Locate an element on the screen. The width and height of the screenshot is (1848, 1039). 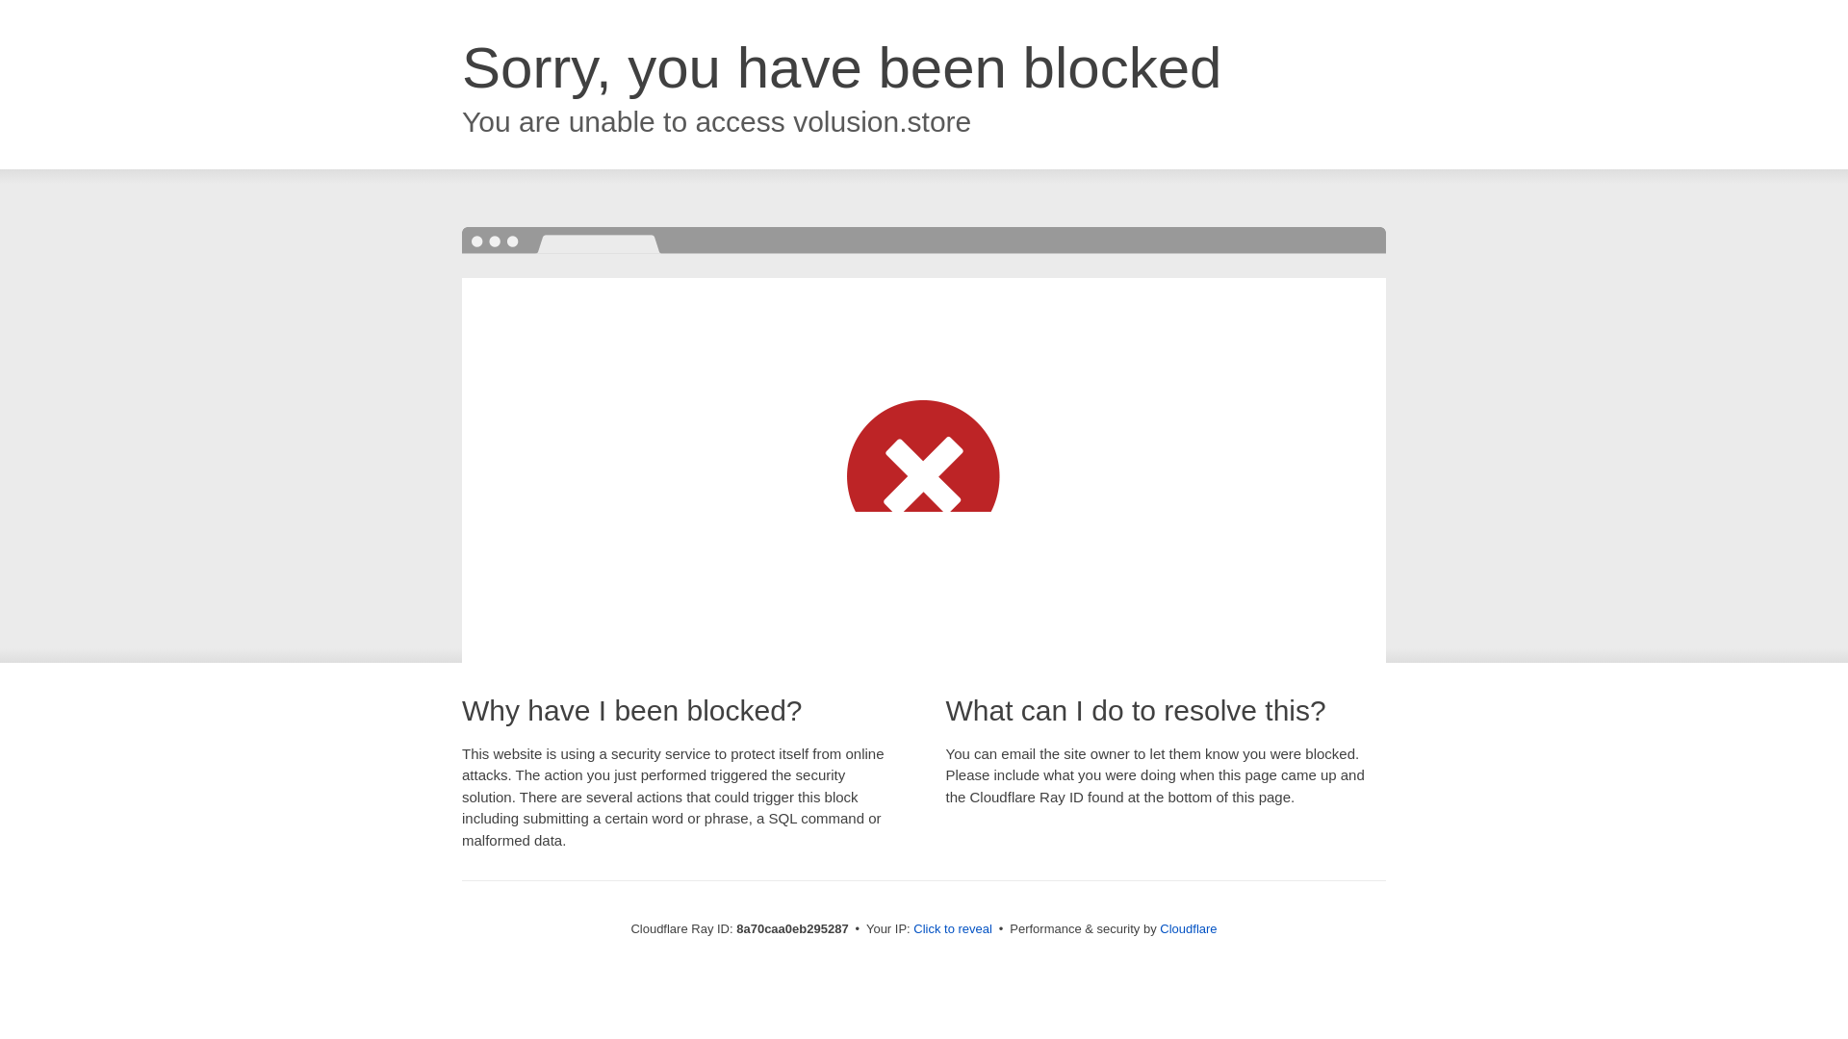
Click to reveal is located at coordinates (953, 929).